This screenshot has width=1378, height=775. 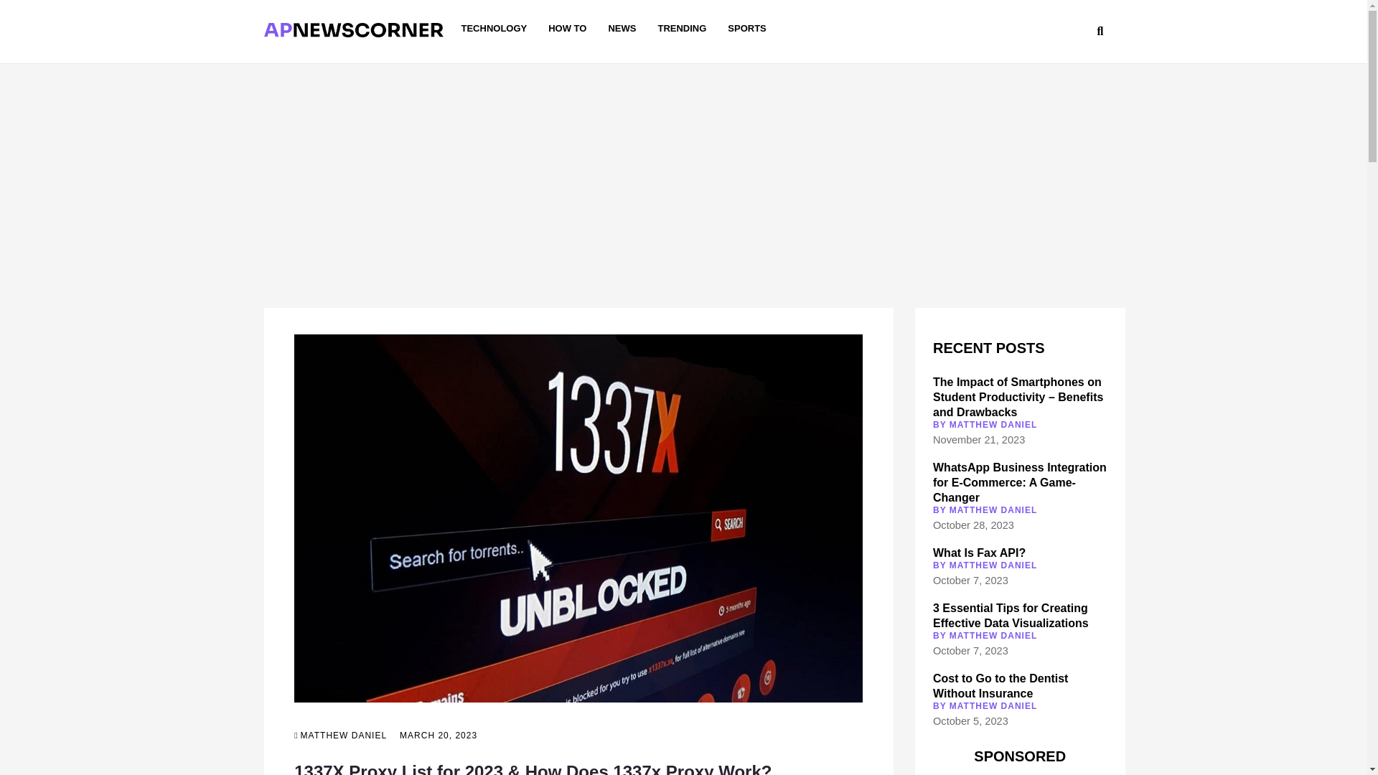 I want to click on Search, so click(x=1036, y=33).